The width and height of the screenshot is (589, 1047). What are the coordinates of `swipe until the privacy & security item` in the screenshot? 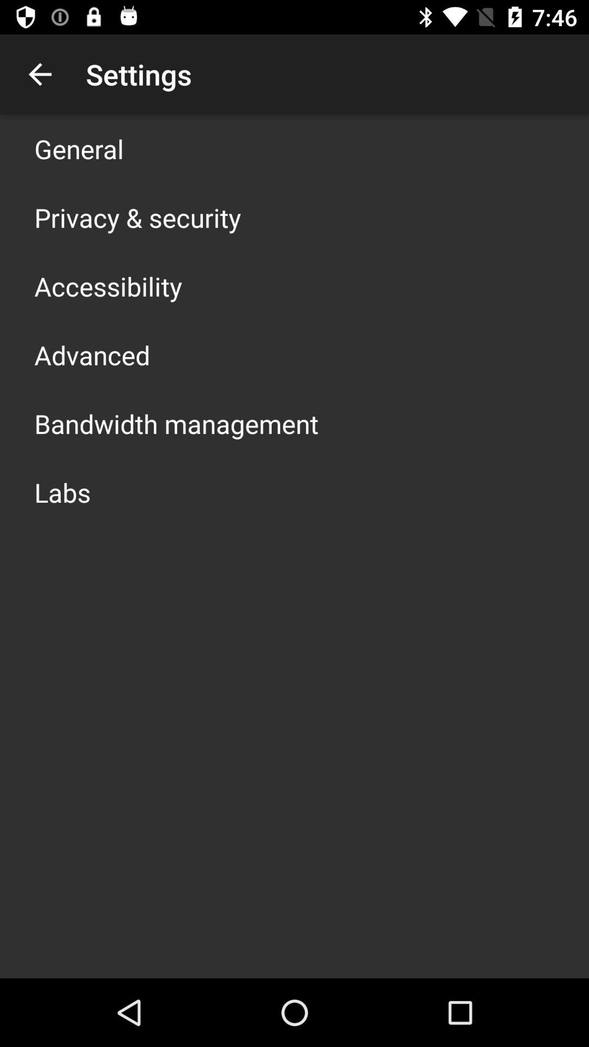 It's located at (137, 217).